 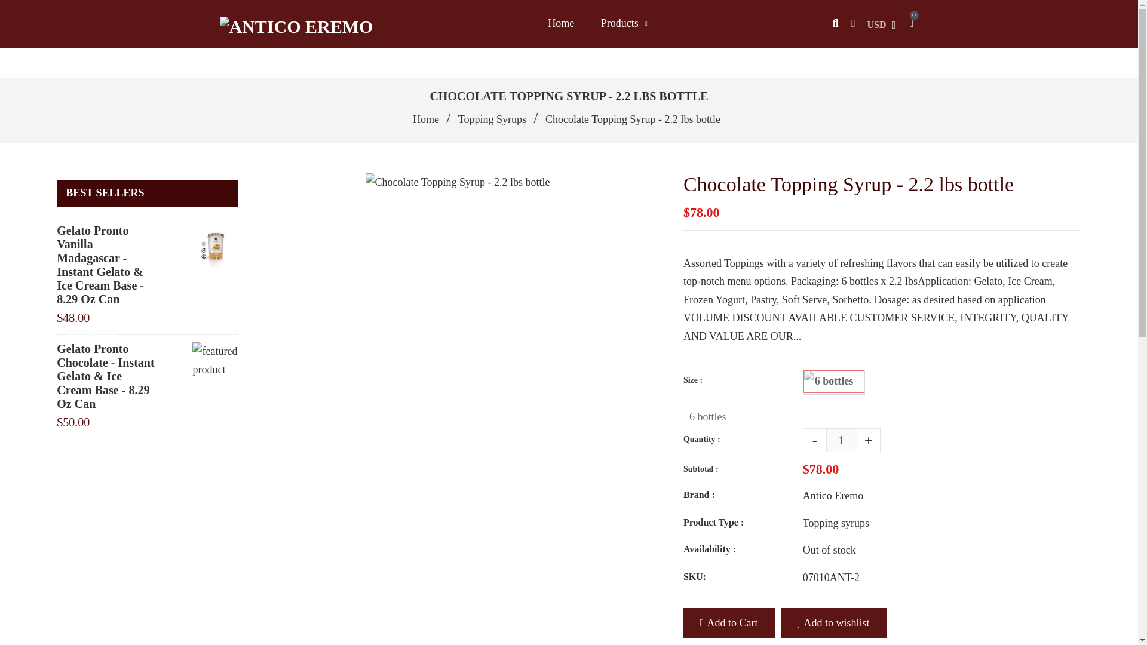 I want to click on Topping Syrups, so click(x=493, y=119).